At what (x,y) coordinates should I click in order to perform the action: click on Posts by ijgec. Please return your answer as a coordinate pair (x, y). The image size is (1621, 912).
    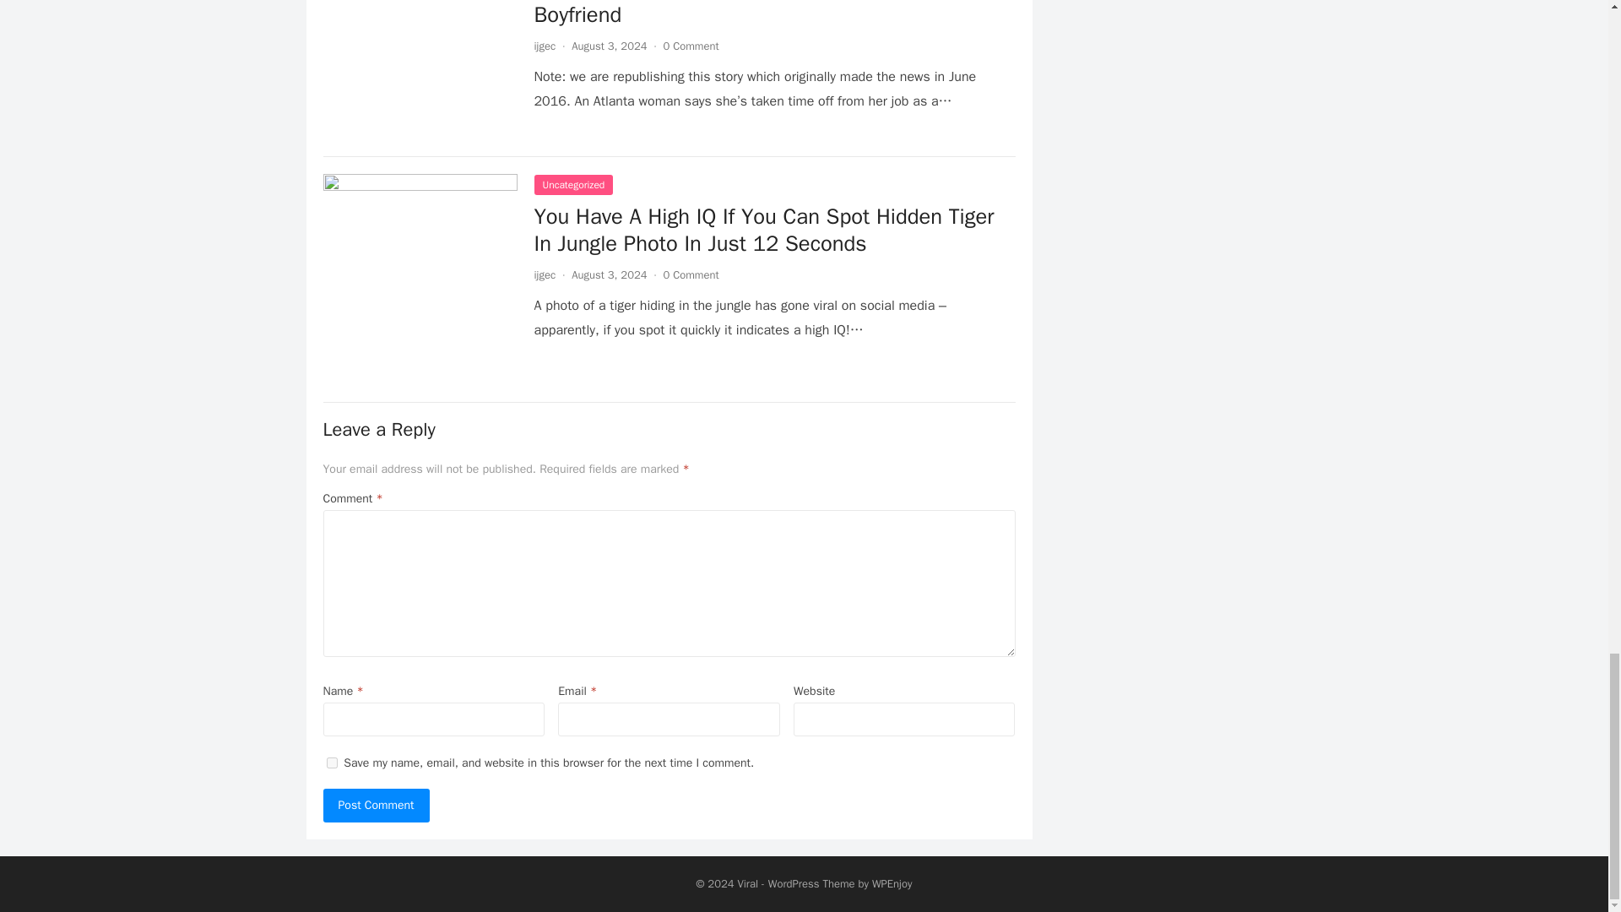
    Looking at the image, I should click on (544, 46).